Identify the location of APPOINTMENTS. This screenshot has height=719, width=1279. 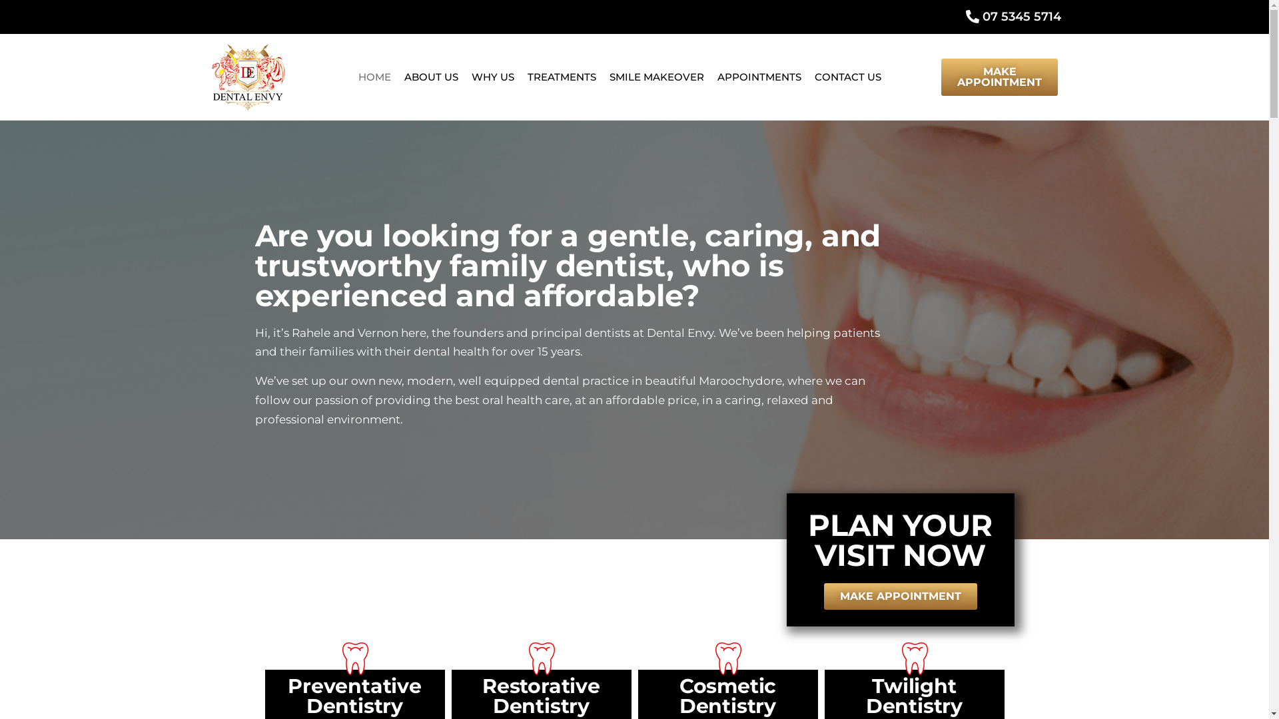
(759, 77).